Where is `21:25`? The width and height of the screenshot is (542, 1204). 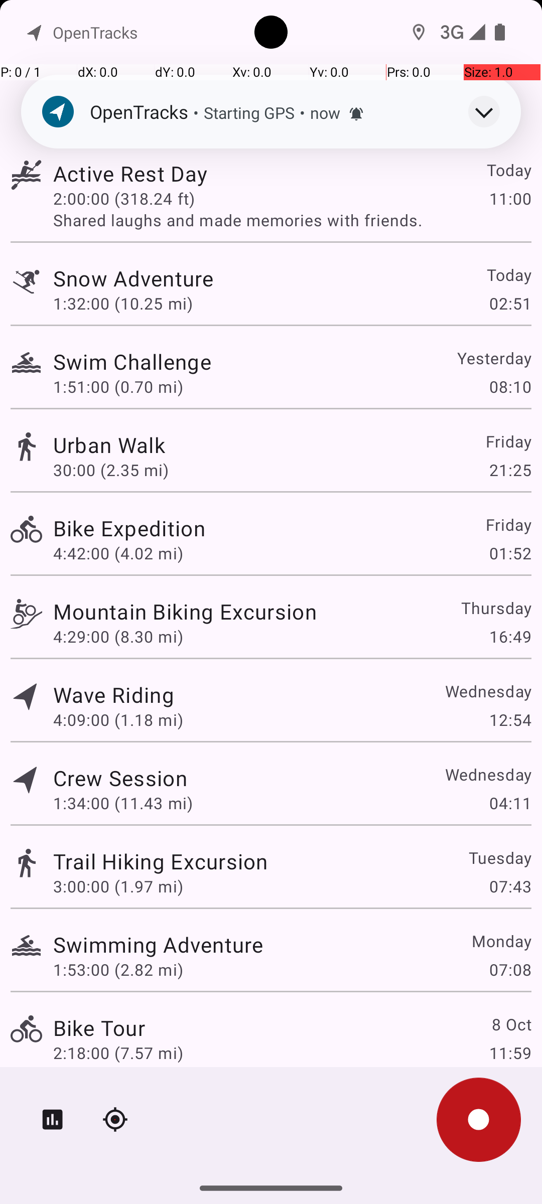
21:25 is located at coordinates (510, 470).